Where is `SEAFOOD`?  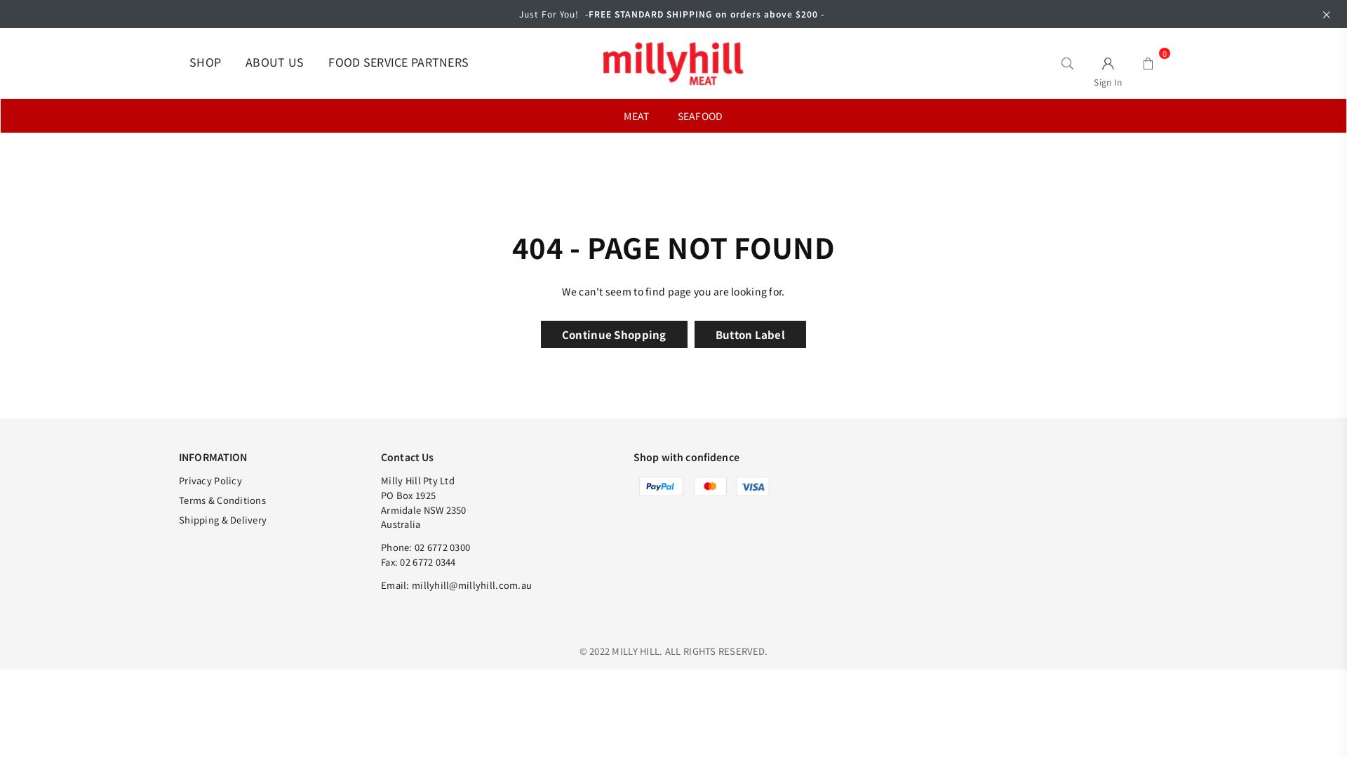
SEAFOOD is located at coordinates (700, 116).